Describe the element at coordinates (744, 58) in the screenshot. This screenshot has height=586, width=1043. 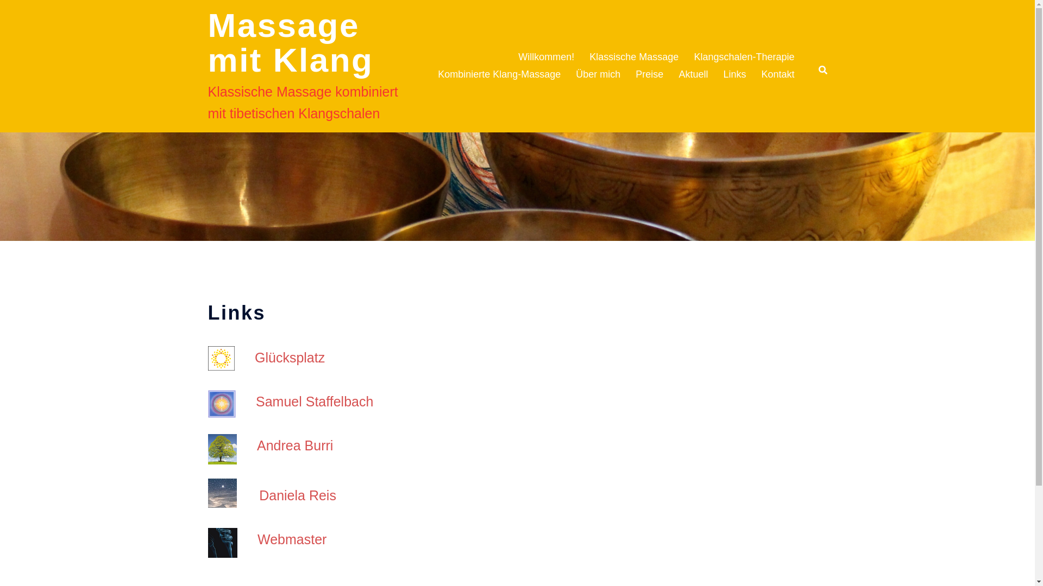
I see `Klangschalen-Therapie` at that location.